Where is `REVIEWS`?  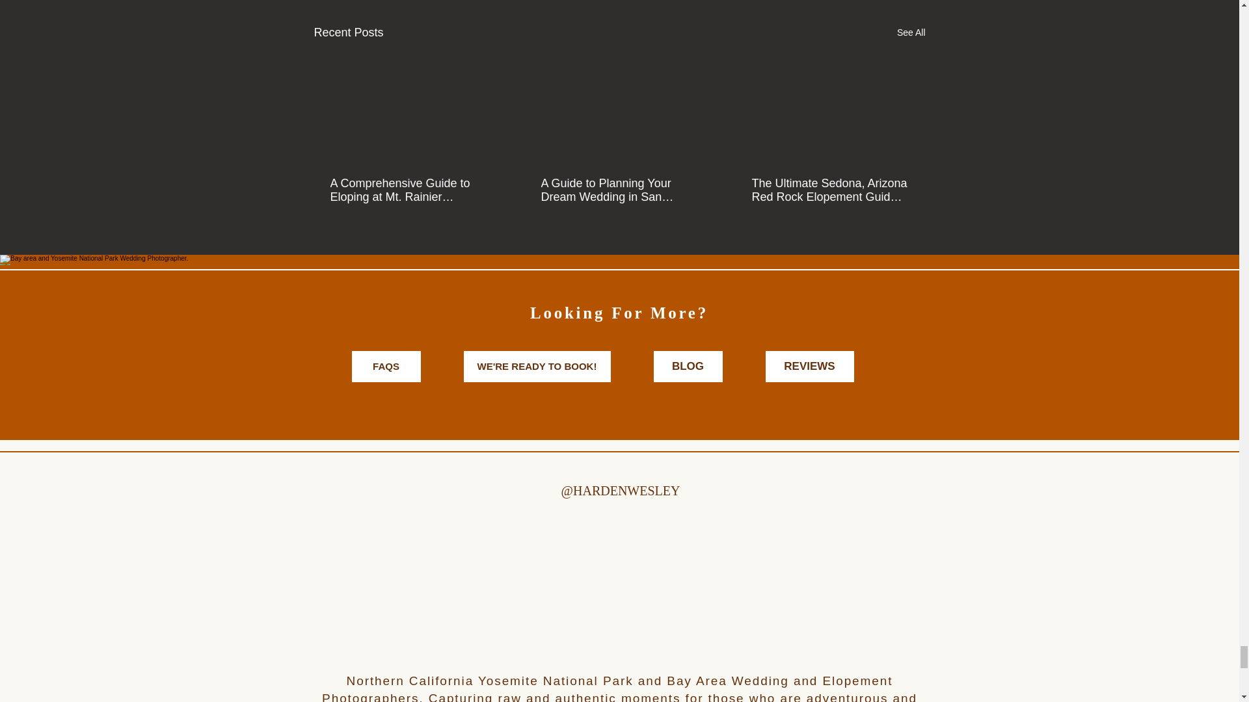 REVIEWS is located at coordinates (809, 367).